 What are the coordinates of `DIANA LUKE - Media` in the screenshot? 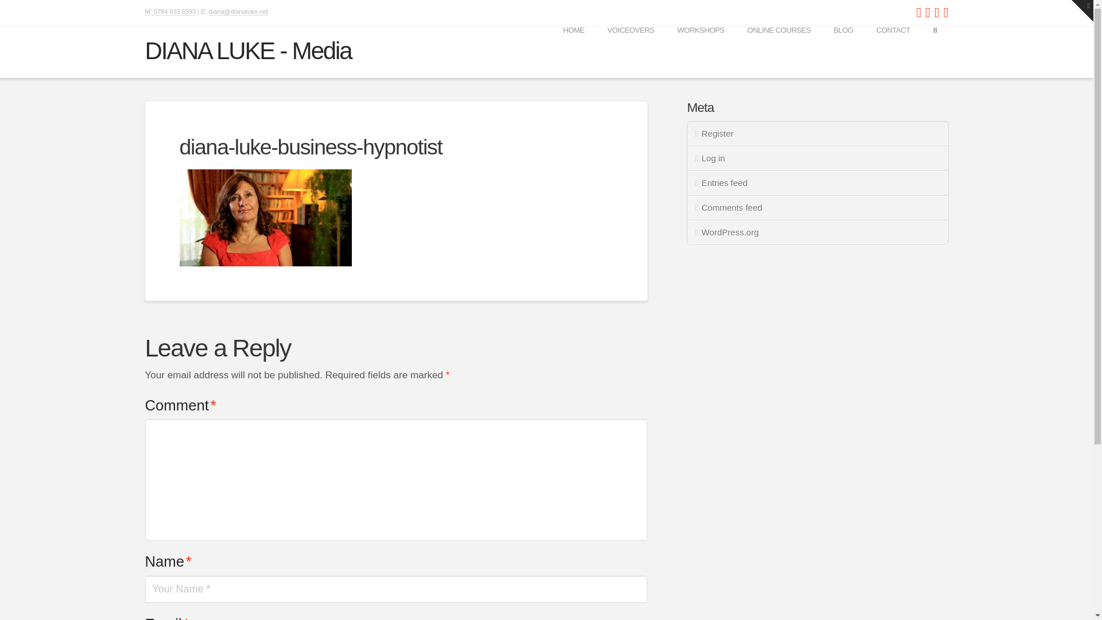 It's located at (248, 51).